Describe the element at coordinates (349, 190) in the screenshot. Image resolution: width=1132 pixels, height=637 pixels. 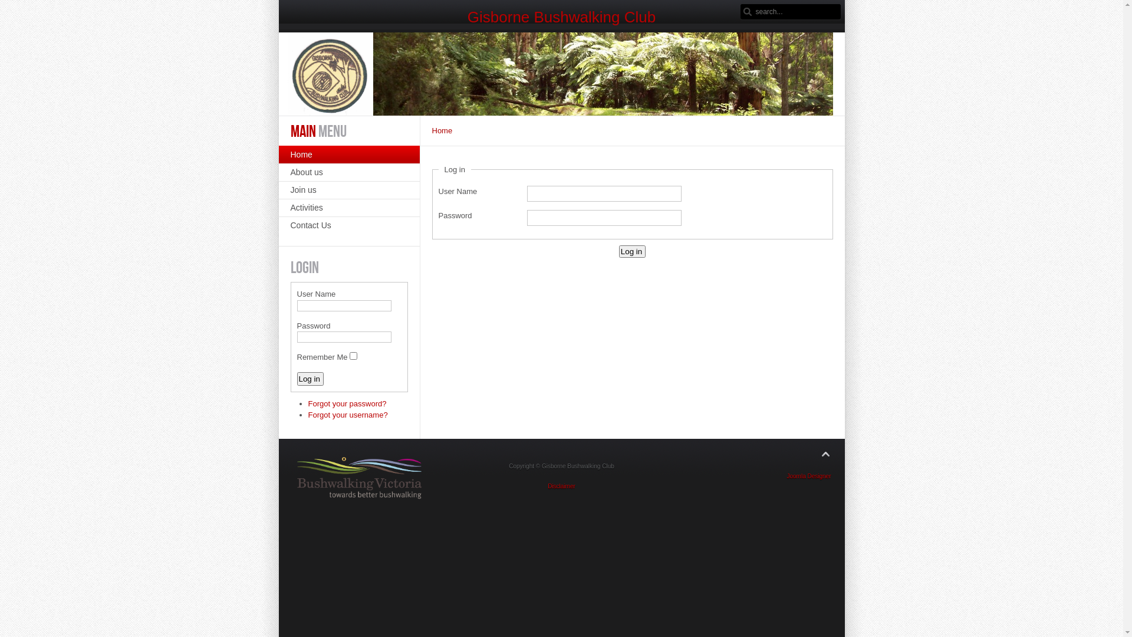
I see `Join us` at that location.